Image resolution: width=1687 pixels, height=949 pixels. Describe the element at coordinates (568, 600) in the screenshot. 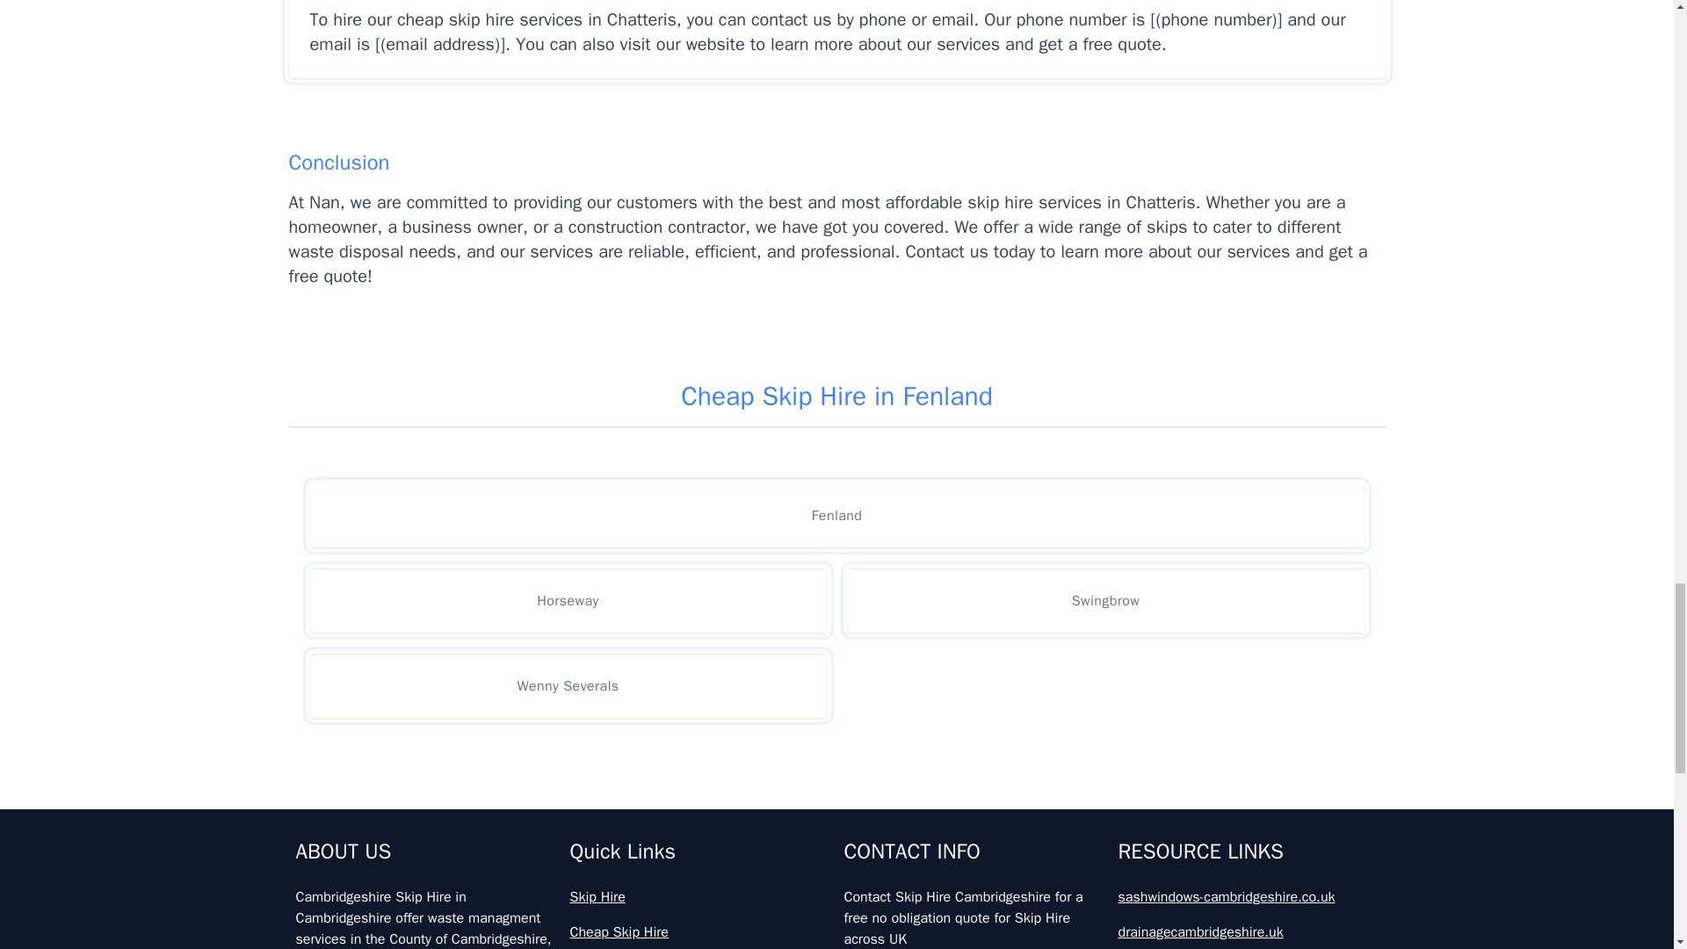

I see `Horseway` at that location.